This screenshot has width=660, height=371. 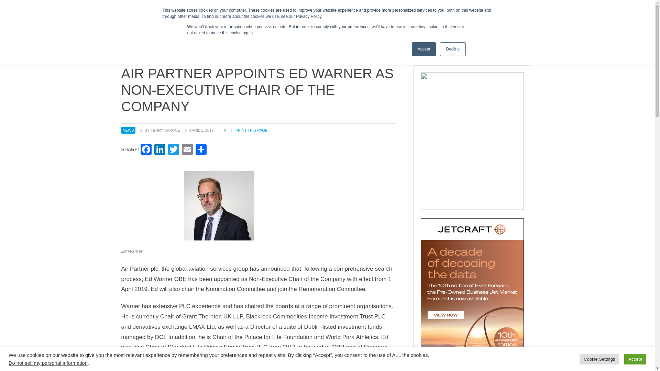 I want to click on Search, so click(x=272, y=7).